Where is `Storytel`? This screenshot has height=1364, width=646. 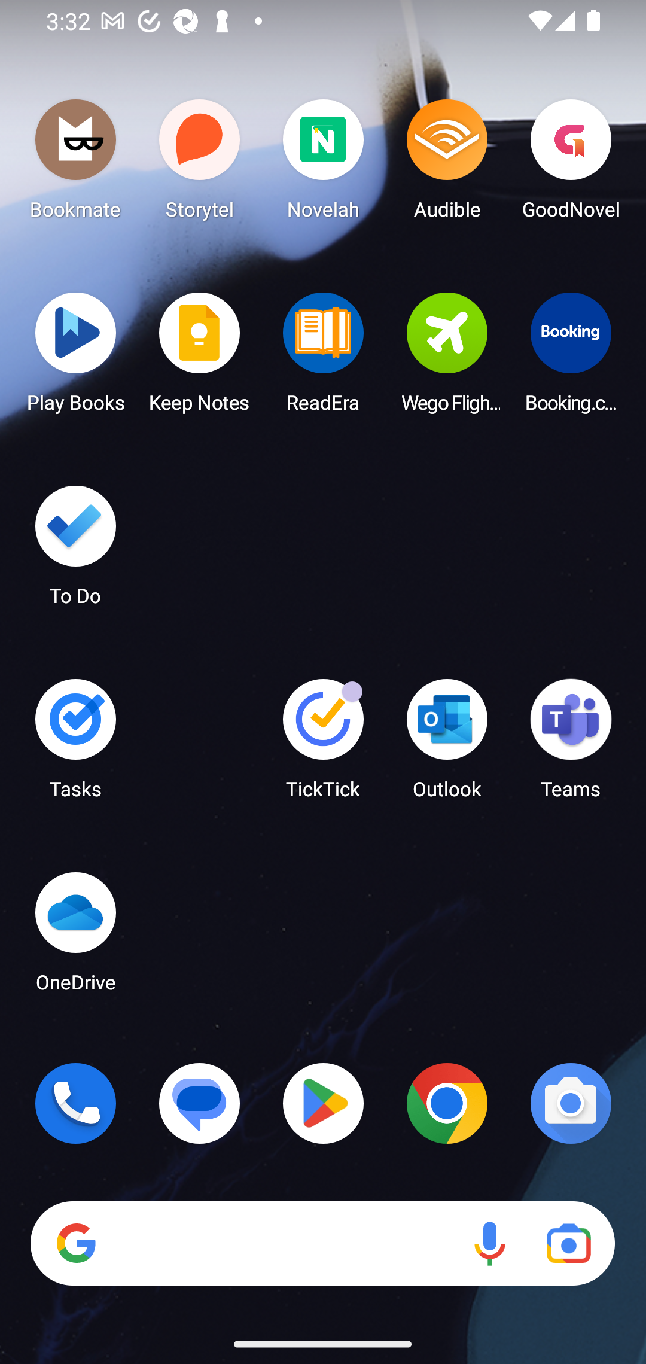 Storytel is located at coordinates (200, 164).